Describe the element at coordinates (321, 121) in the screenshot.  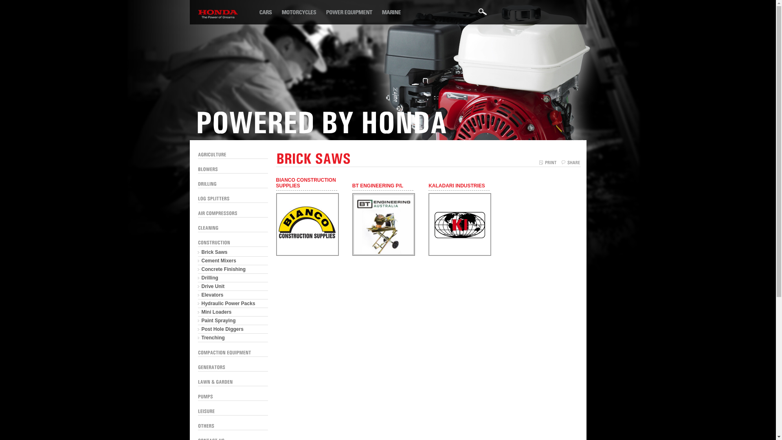
I see `POWERED BY HONDA` at that location.